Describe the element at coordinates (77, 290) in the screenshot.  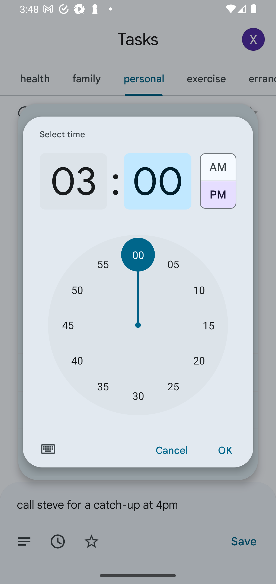
I see `50 50 minutes` at that location.